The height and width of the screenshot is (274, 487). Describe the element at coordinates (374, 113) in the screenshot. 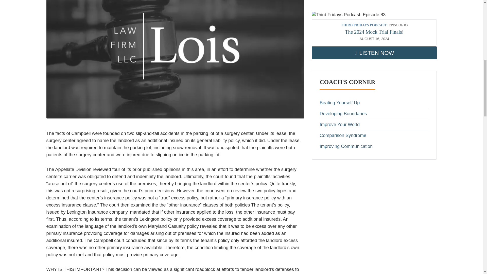

I see `Coach's Corner: Developing Boundaries` at that location.